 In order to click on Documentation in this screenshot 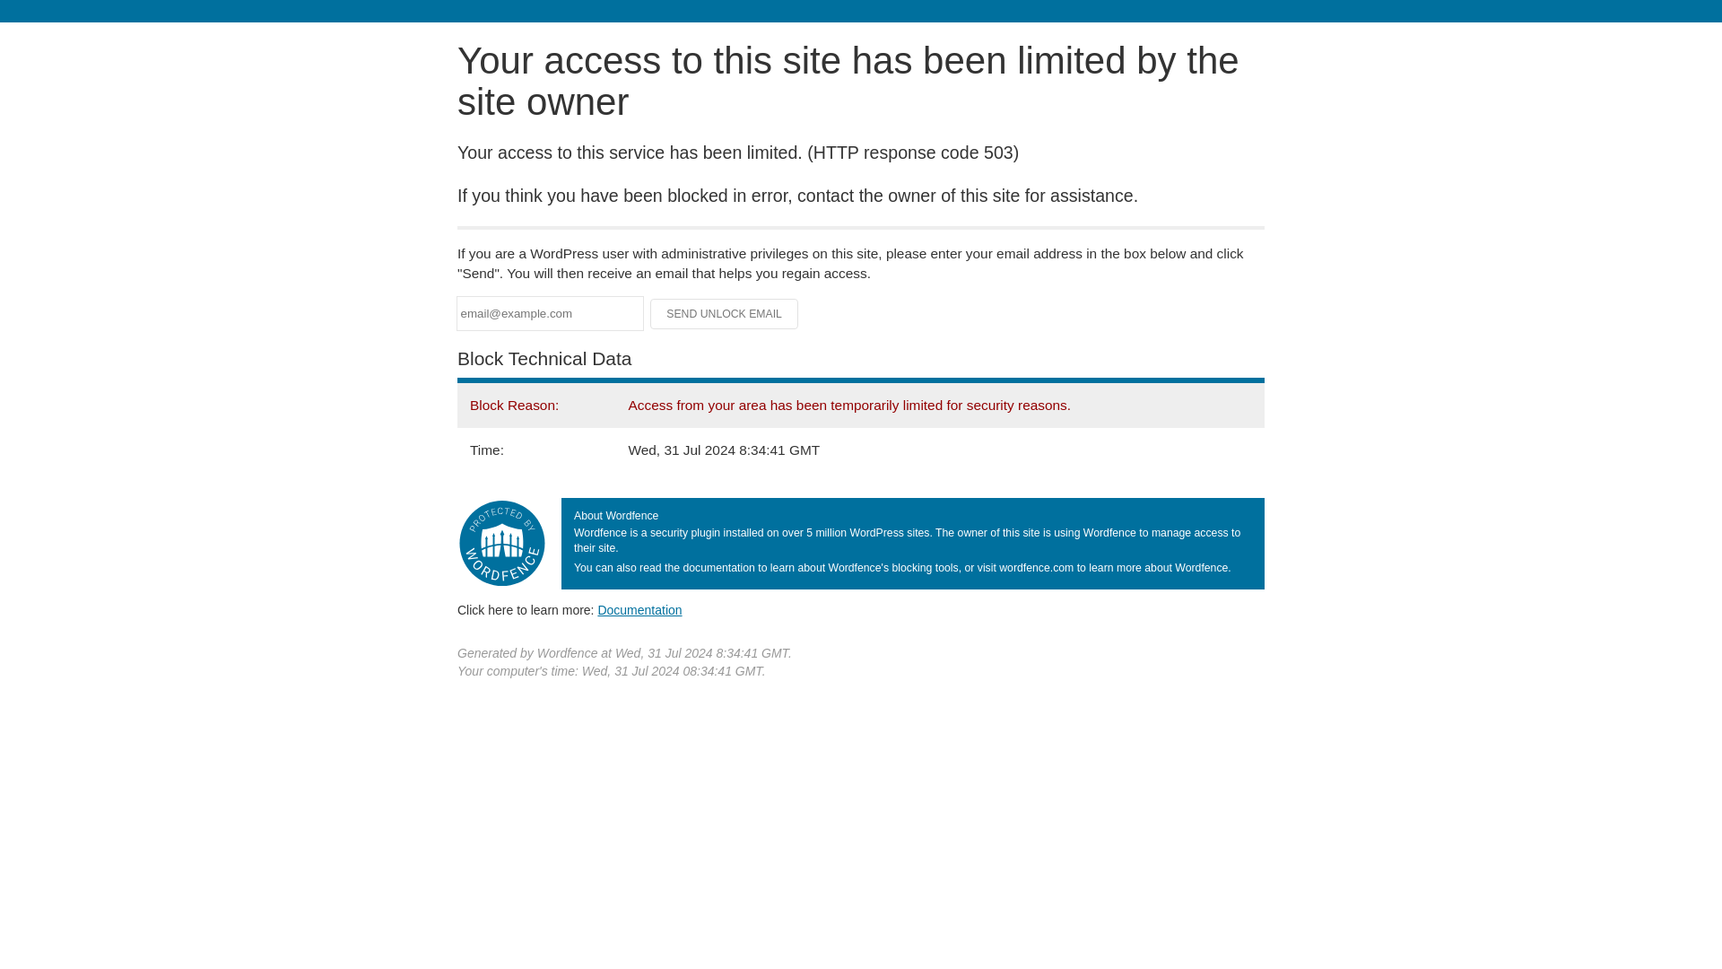, I will do `click(639, 609)`.